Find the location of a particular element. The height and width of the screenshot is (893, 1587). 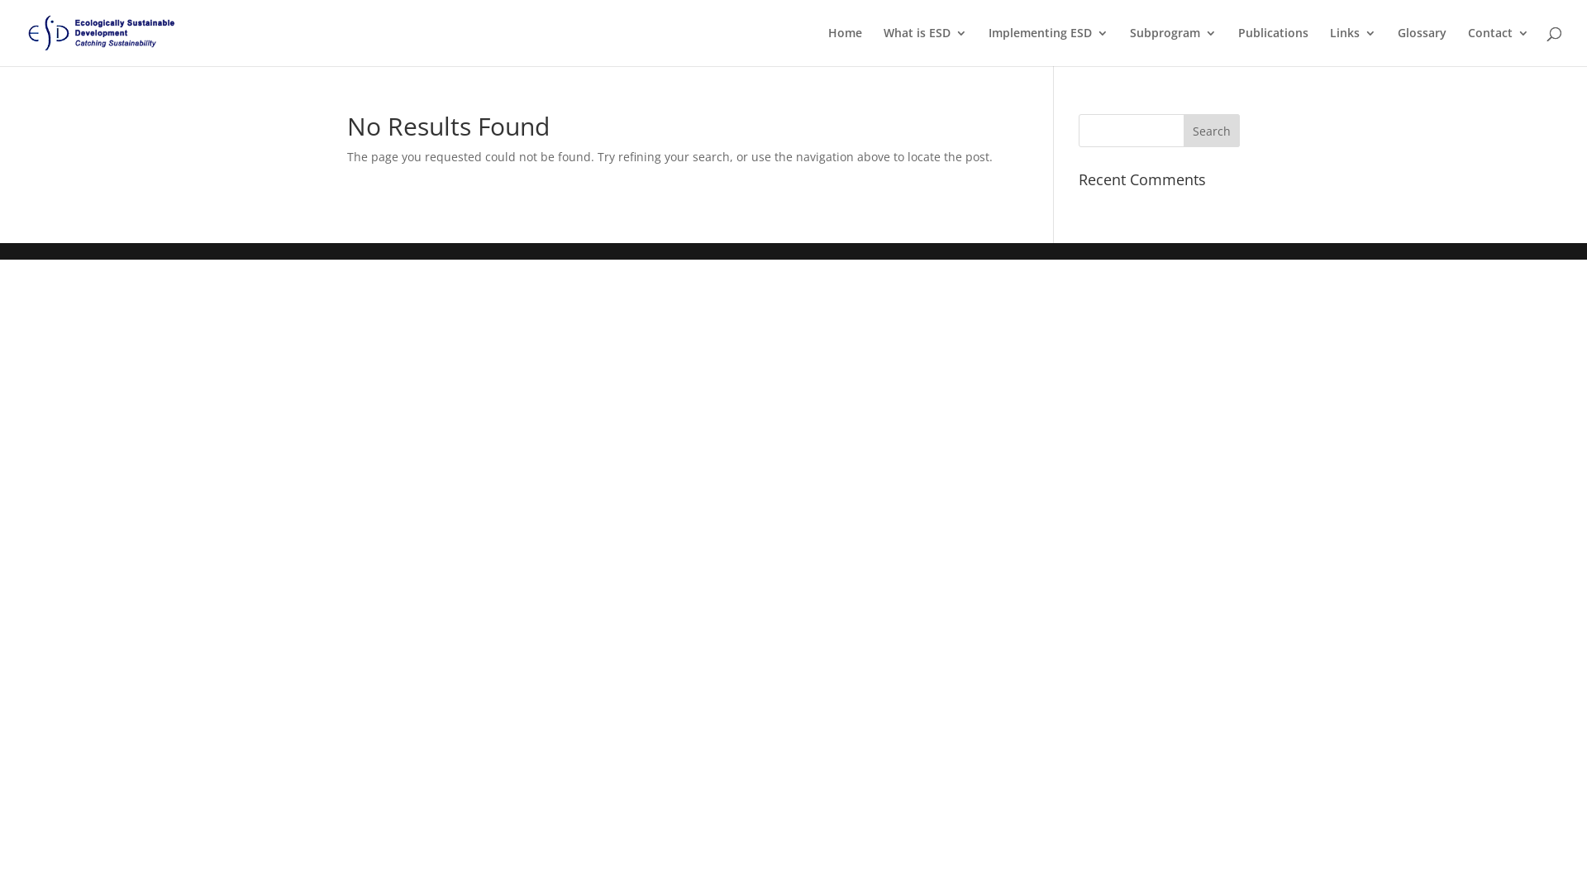

Contact is located at coordinates (1499, 46).